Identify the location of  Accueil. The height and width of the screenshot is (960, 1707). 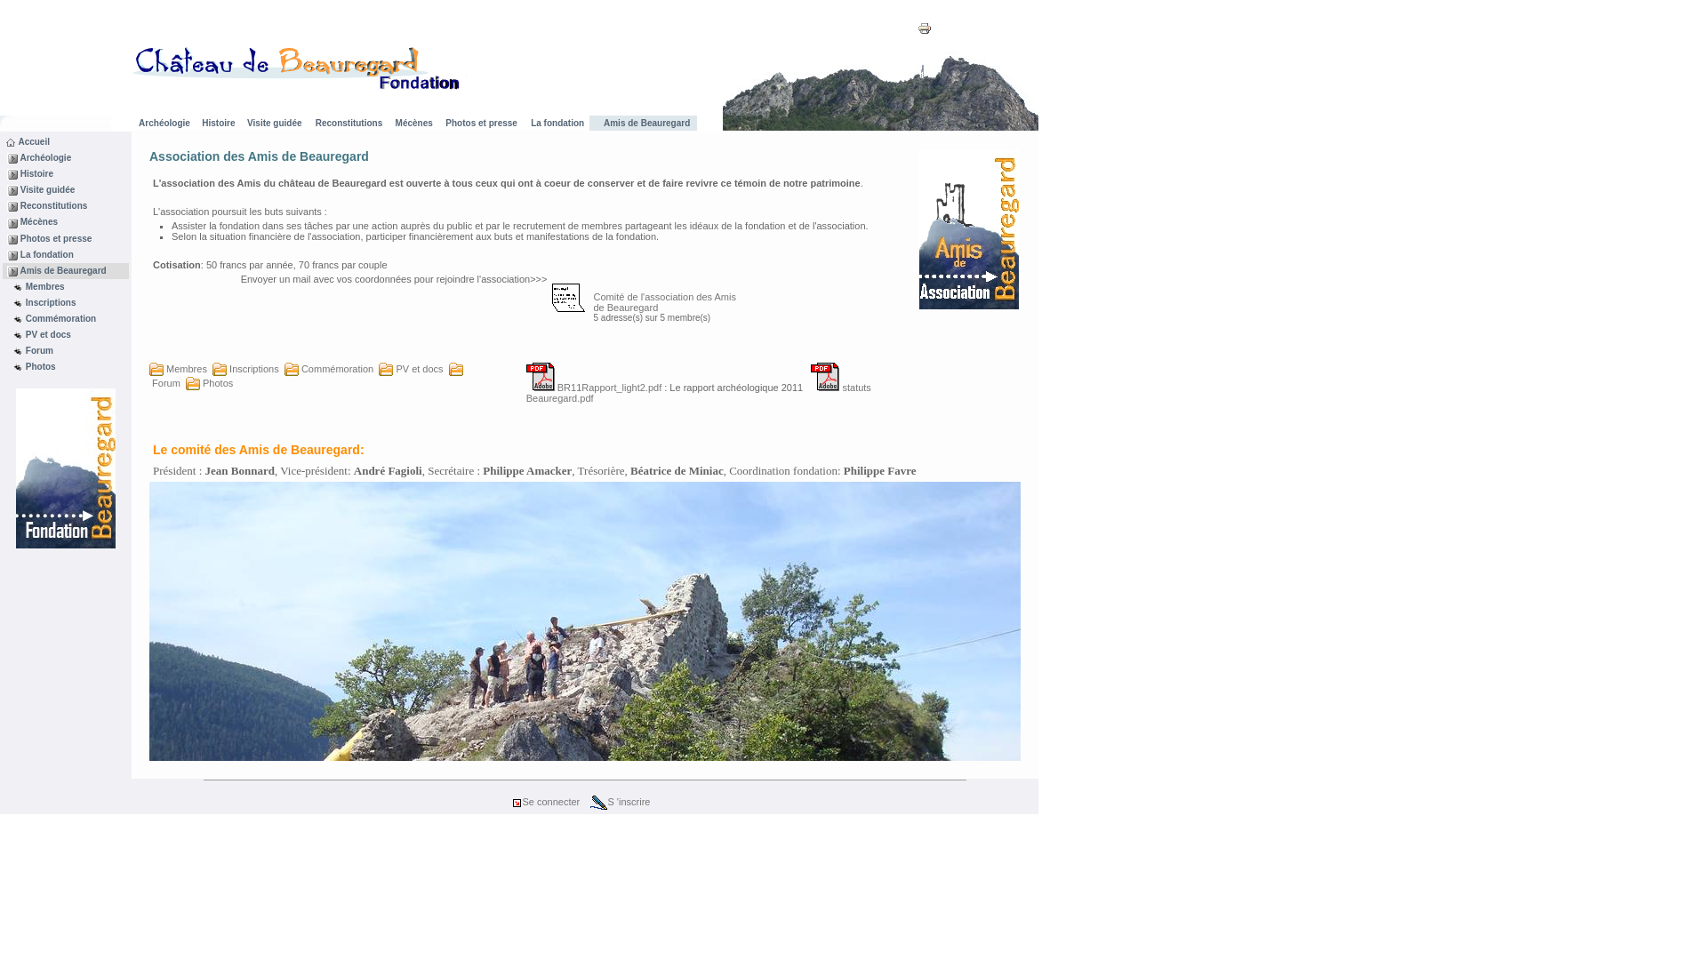
(33, 141).